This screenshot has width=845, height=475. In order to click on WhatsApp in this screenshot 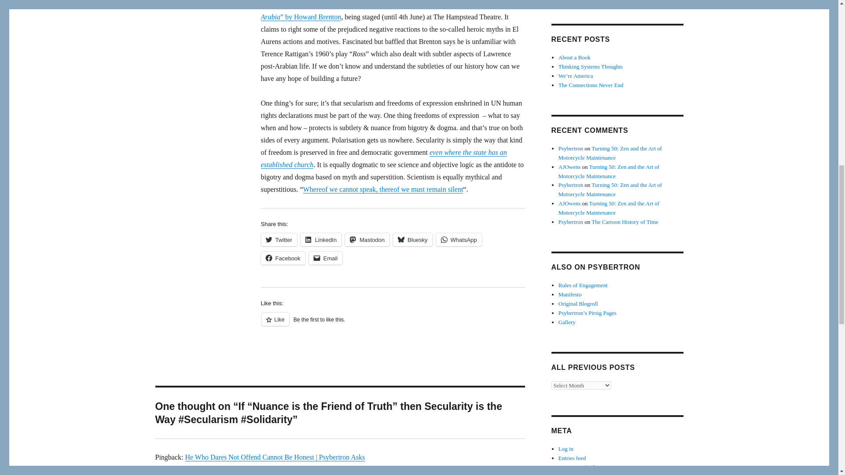, I will do `click(459, 240)`.